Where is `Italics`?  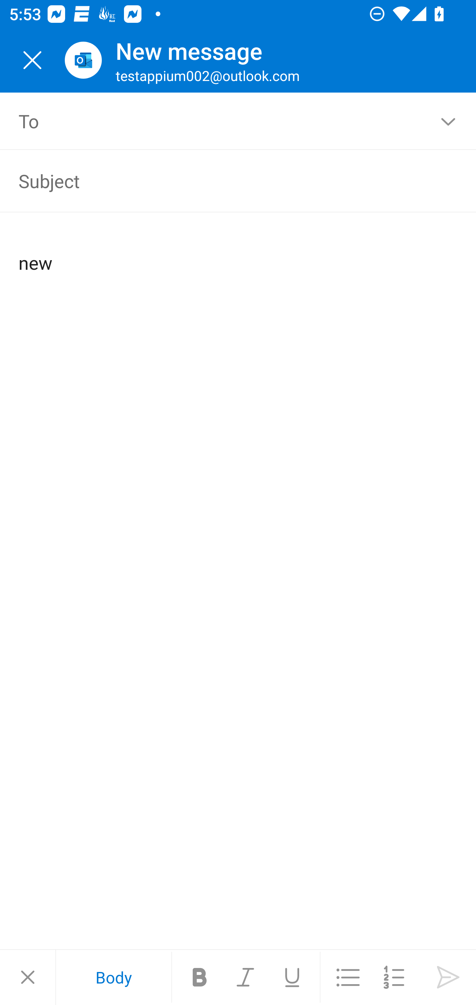 Italics is located at coordinates (246, 977).